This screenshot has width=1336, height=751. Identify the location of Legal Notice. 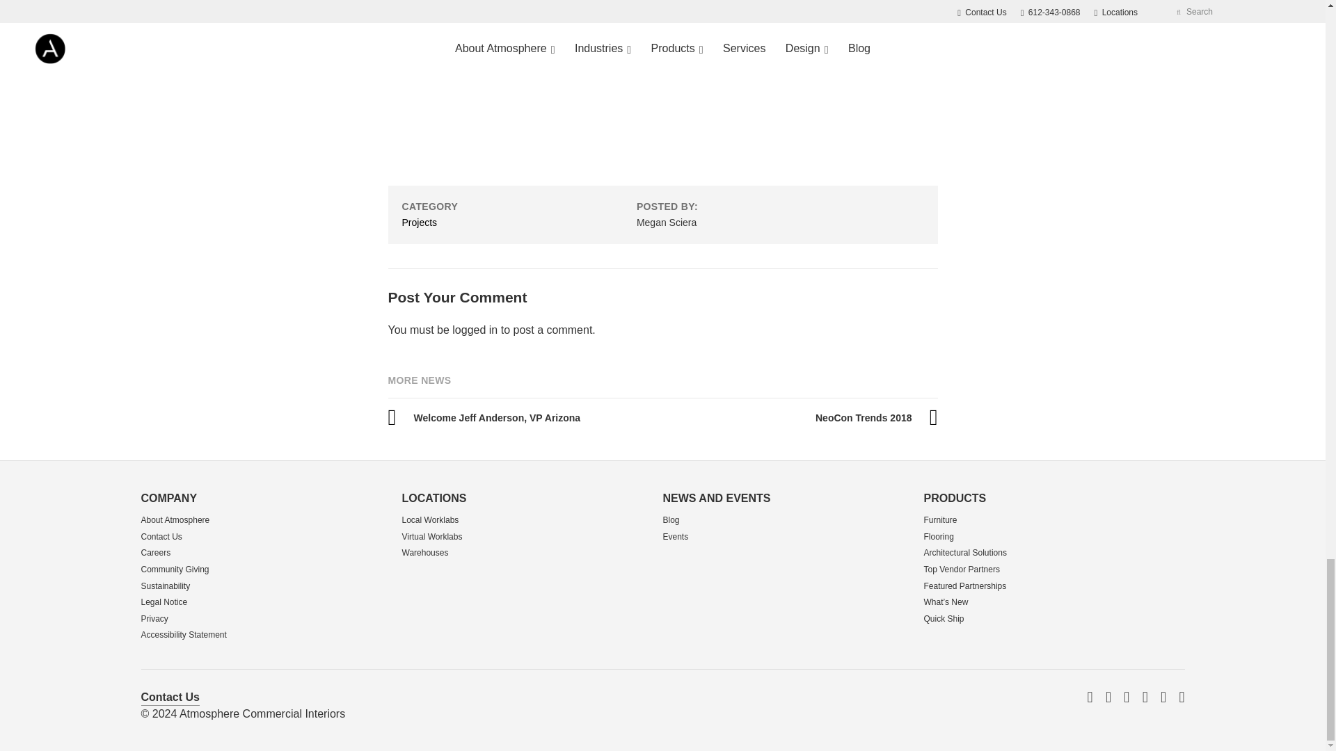
(163, 601).